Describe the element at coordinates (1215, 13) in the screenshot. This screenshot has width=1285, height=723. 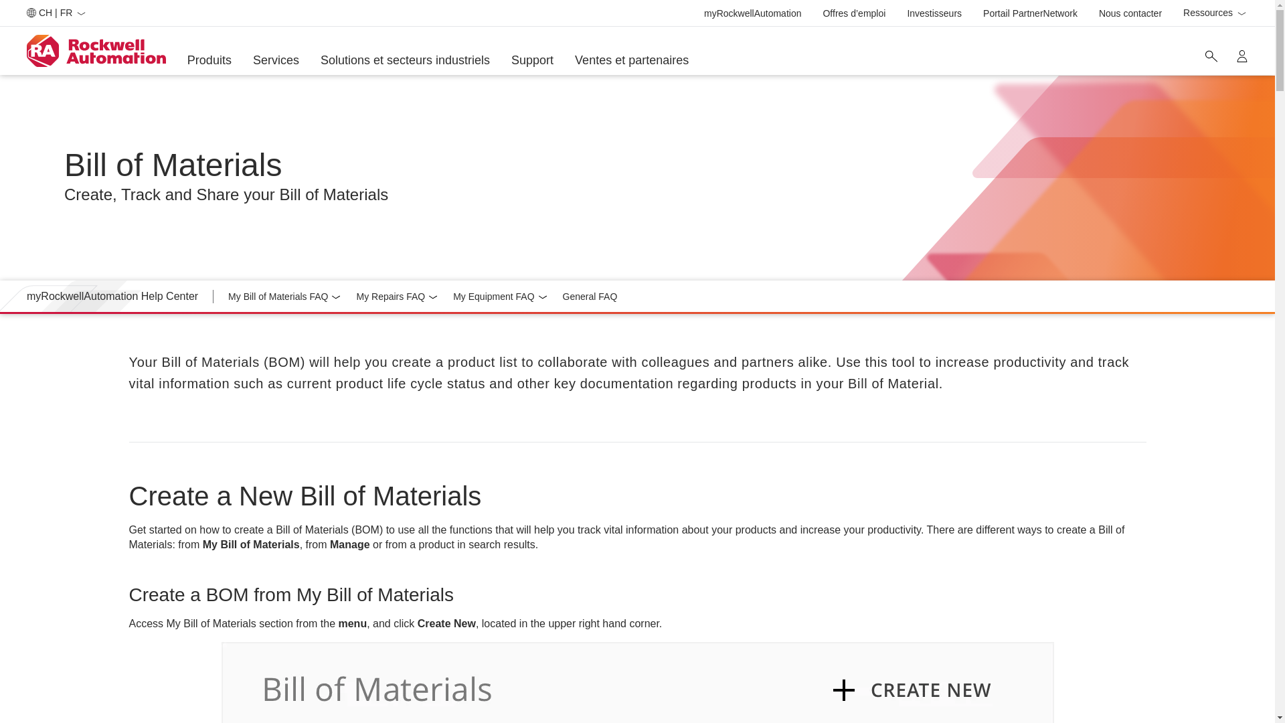
I see `Chevron DownChevron Down` at that location.